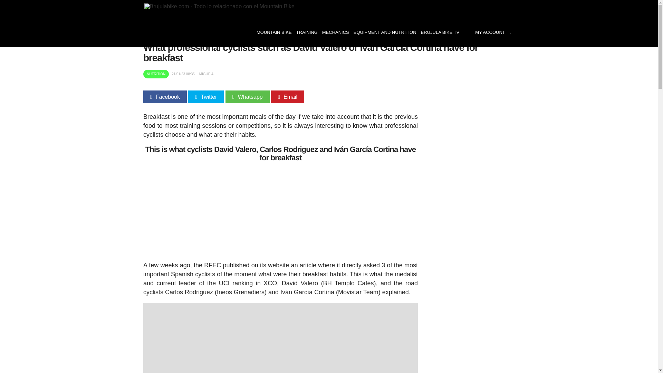 This screenshot has height=373, width=663. Describe the element at coordinates (206, 97) in the screenshot. I see `Twitter` at that location.